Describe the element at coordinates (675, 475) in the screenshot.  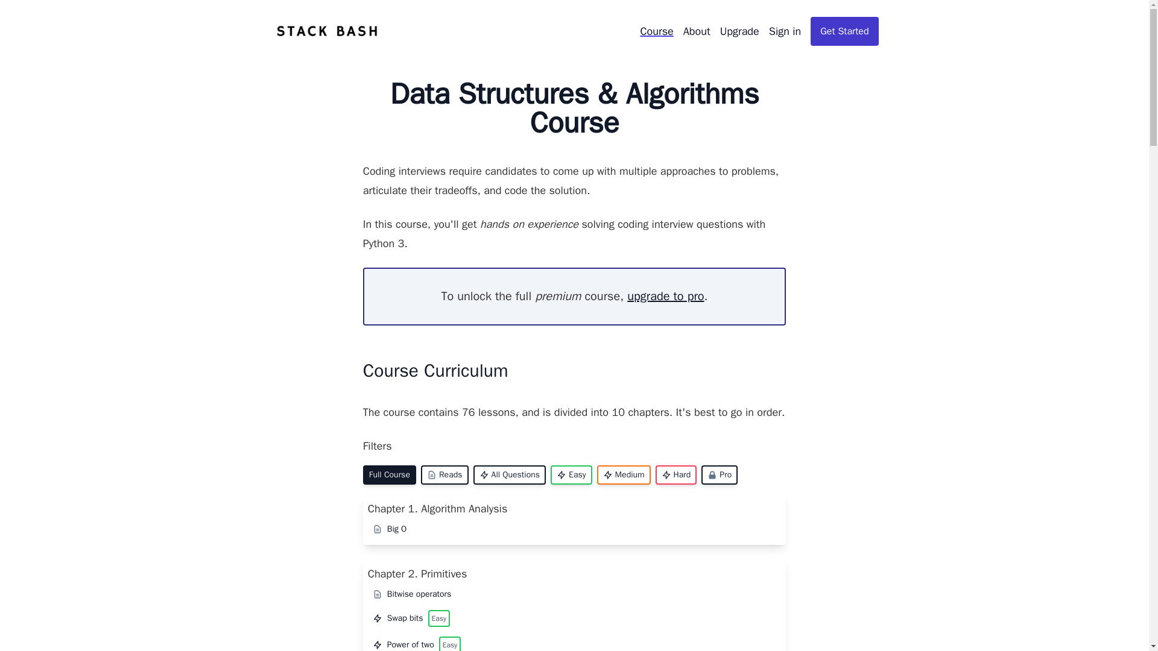
I see `Hard` at that location.